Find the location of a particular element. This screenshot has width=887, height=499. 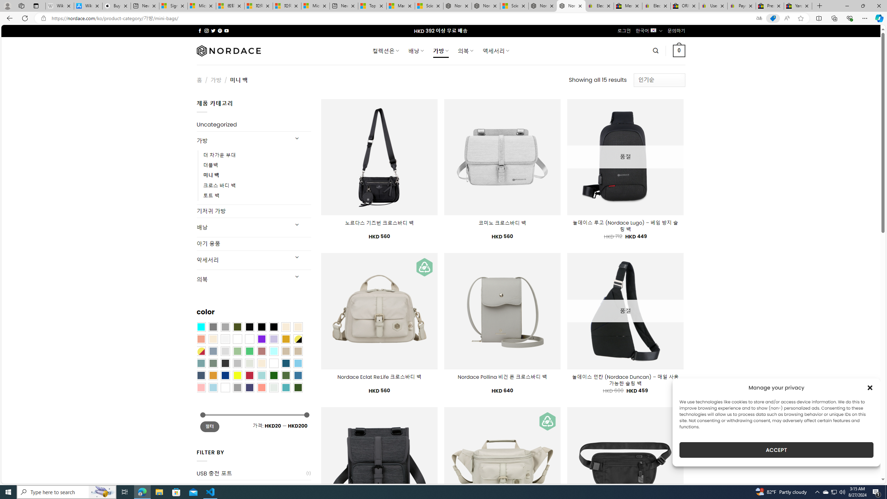

  0   is located at coordinates (679, 51).